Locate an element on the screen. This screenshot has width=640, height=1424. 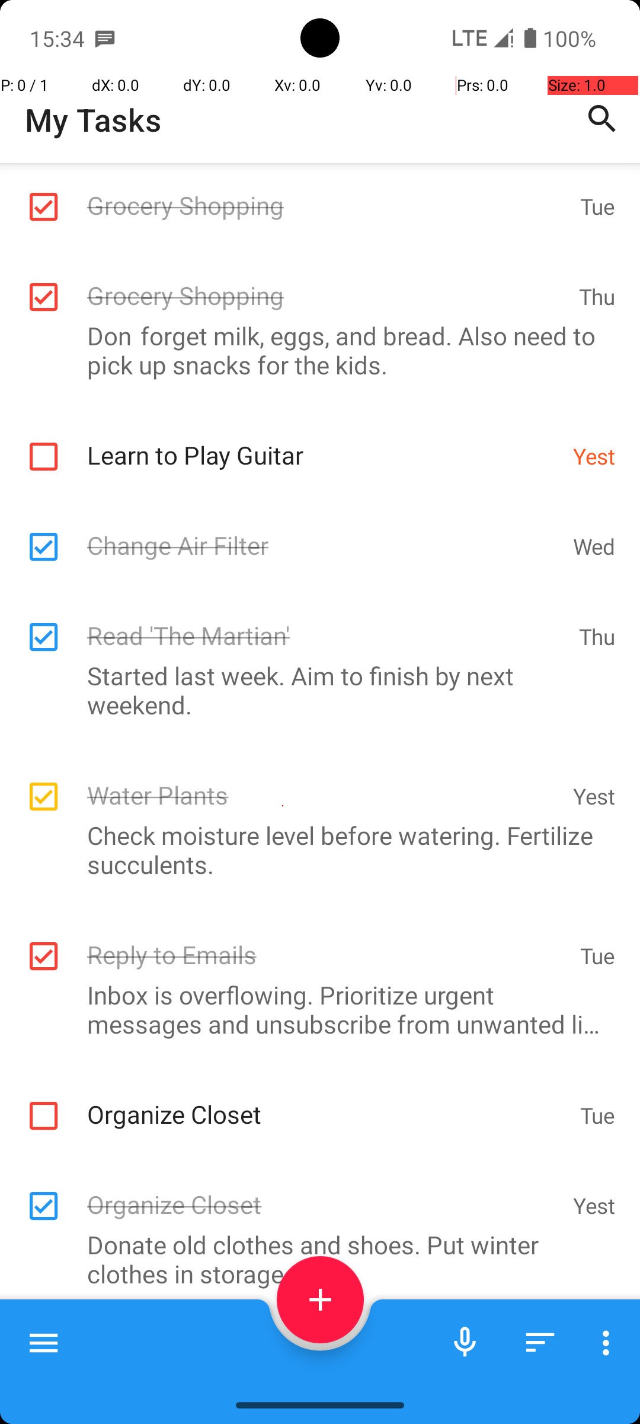
Don	 forget milk, eggs, and bread. Also need to pick up snacks for the kids. is located at coordinates (314, 350).